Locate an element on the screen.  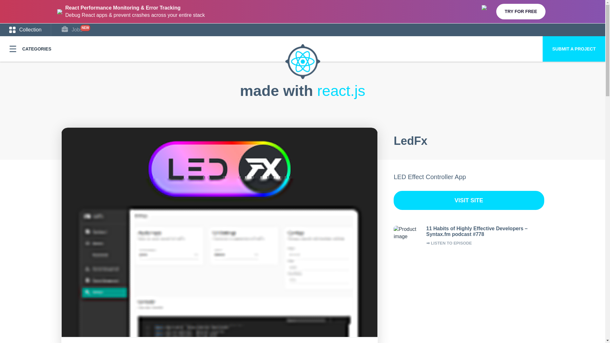
navbar-meta--collection Created with Sketch. is located at coordinates (12, 30).